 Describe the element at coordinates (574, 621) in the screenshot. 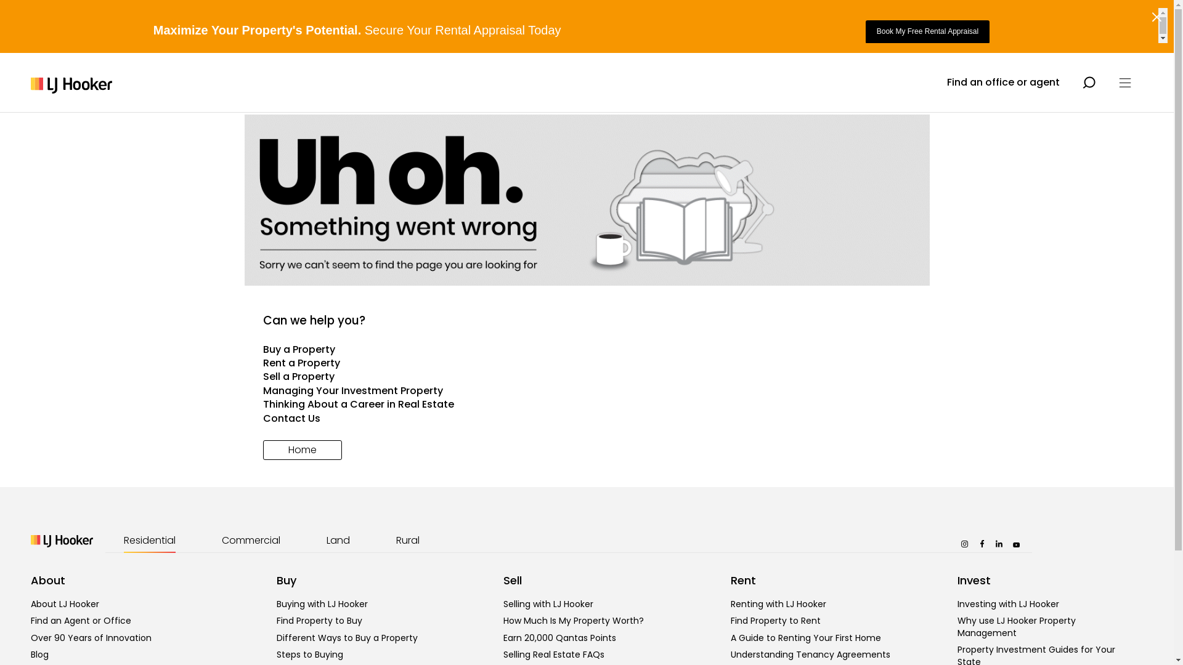

I see `How Much Is My Property Worth?` at that location.